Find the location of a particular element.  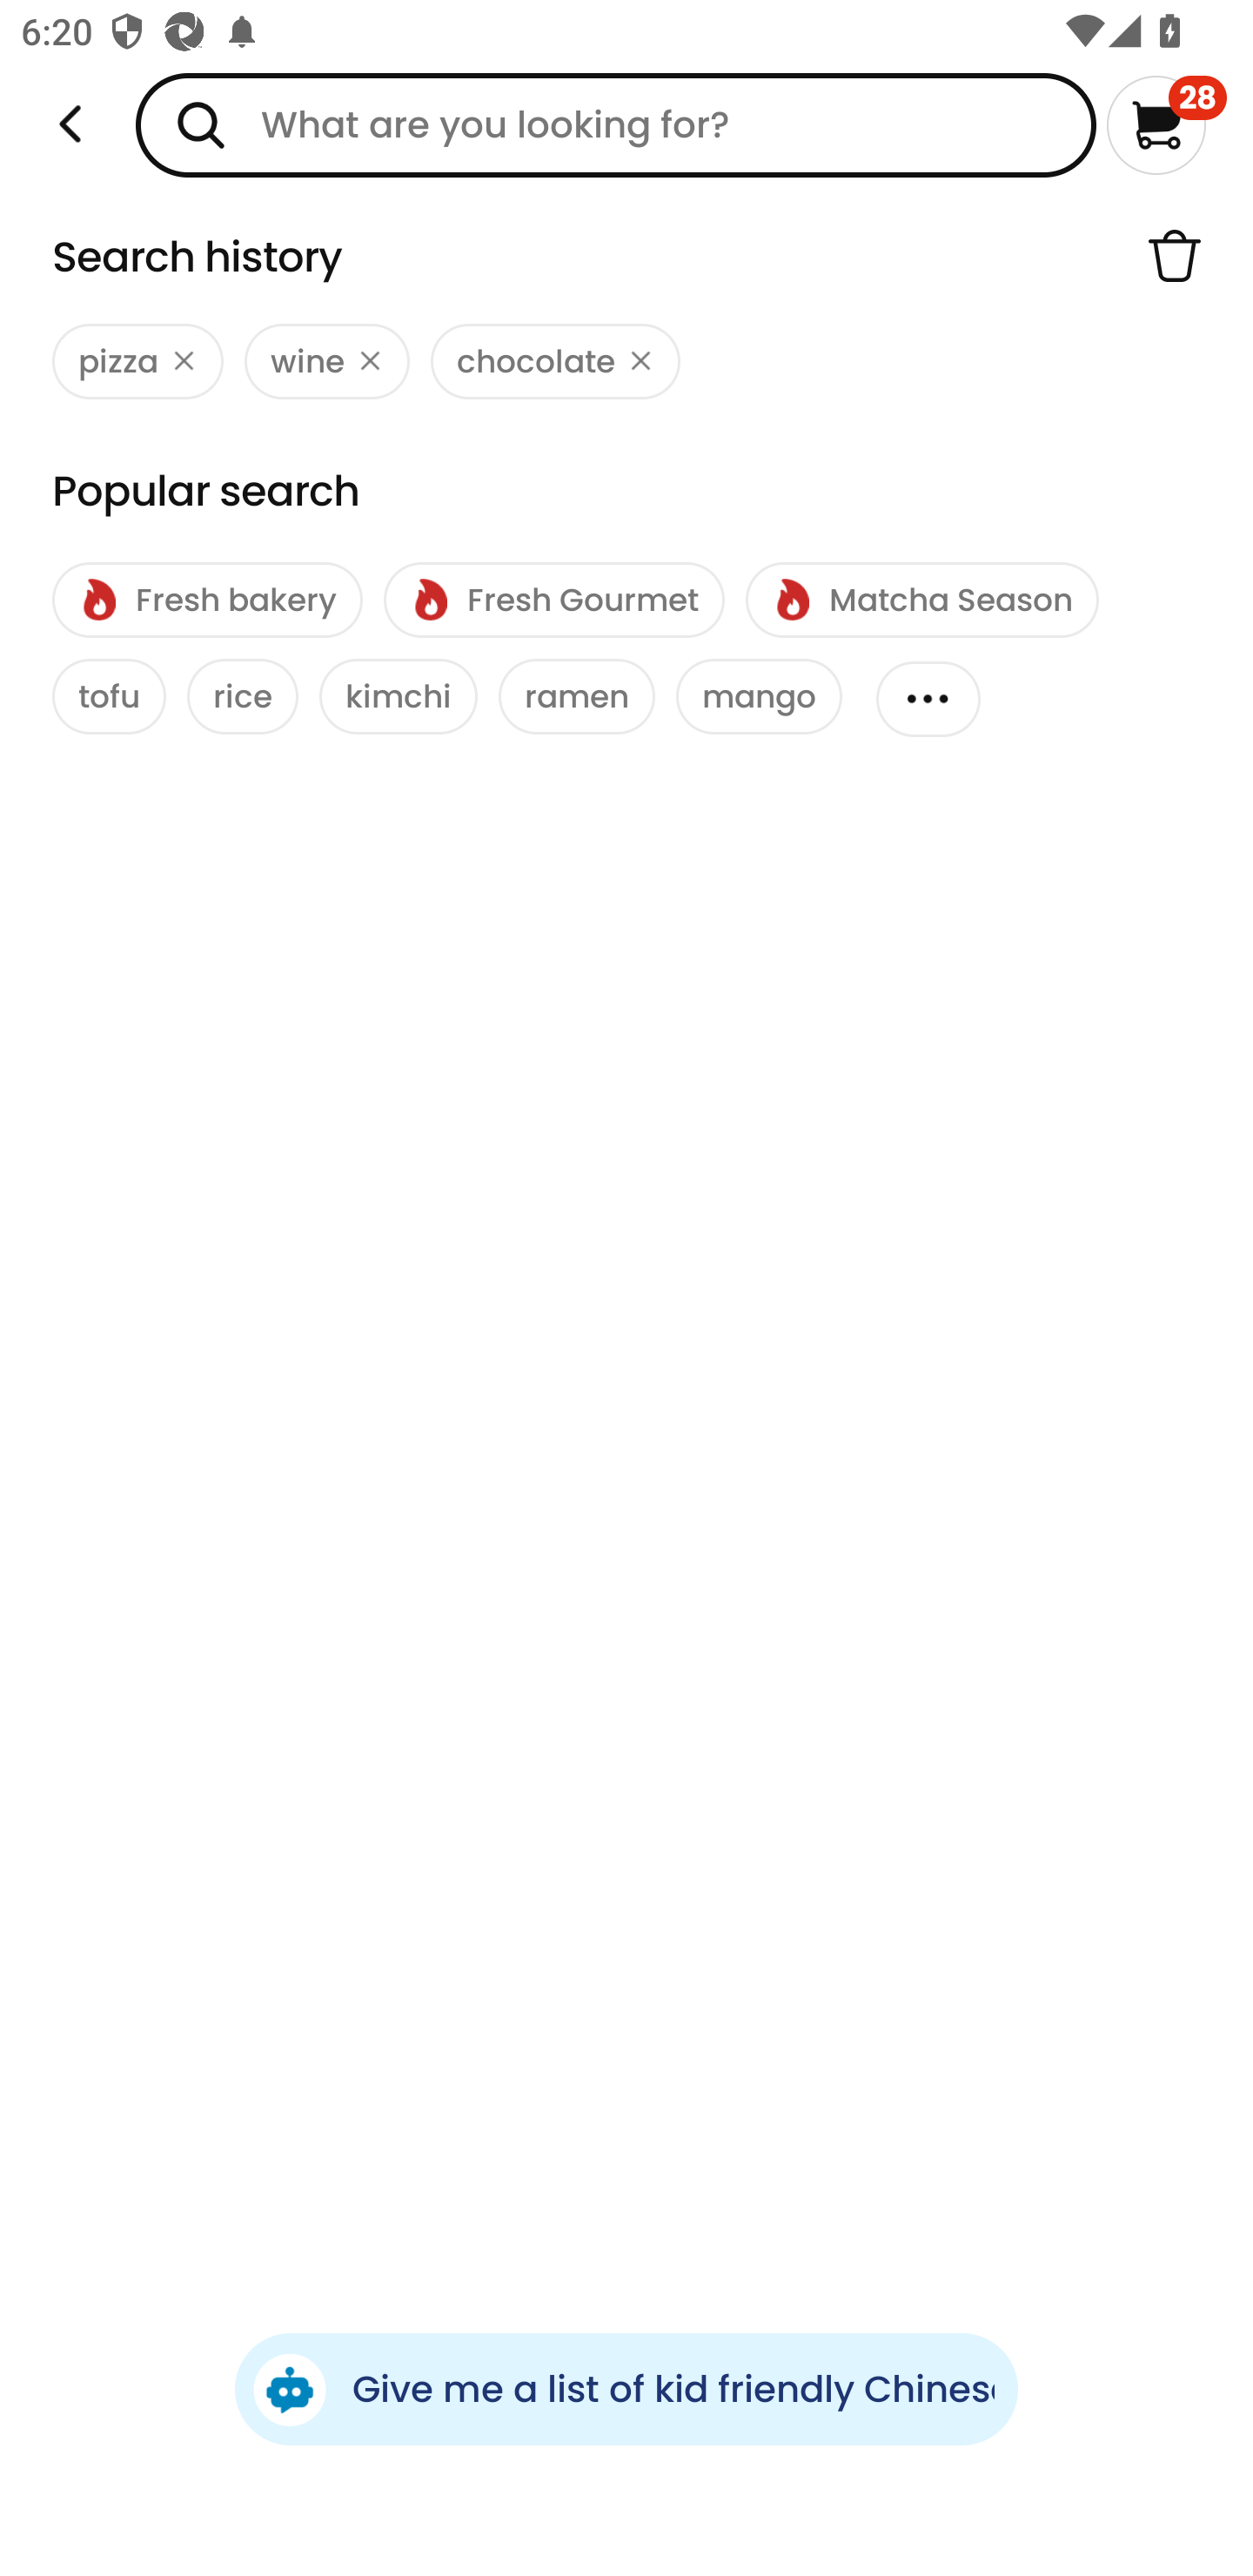

pizza is located at coordinates (137, 361).